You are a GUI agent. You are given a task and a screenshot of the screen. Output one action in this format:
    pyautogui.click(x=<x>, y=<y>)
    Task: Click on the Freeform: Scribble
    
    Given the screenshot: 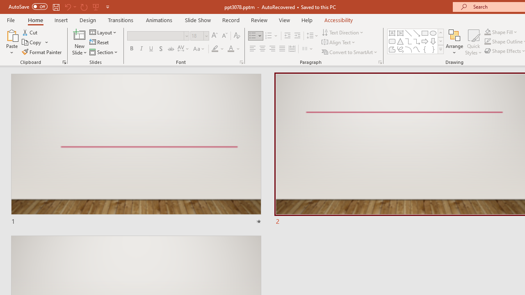 What is the action you would take?
    pyautogui.click(x=400, y=49)
    